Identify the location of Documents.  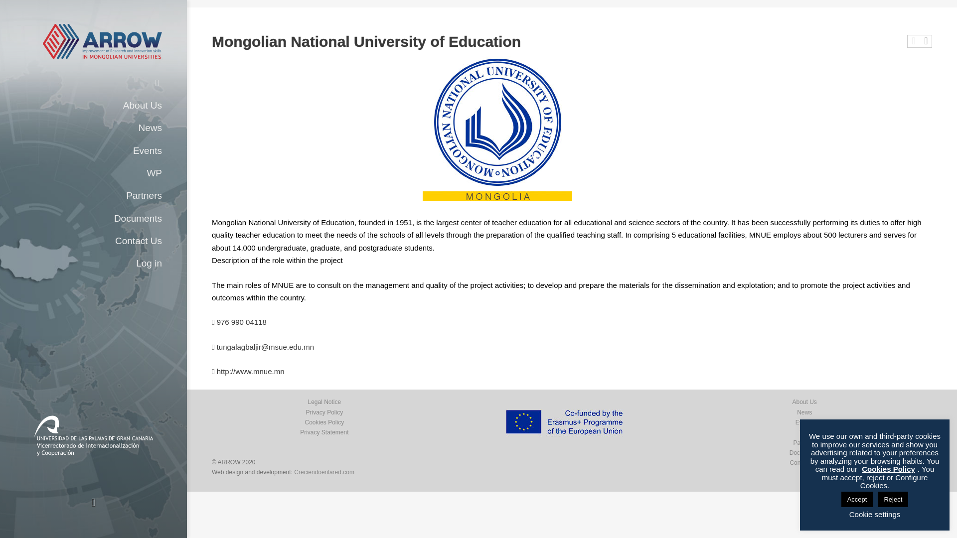
(93, 218).